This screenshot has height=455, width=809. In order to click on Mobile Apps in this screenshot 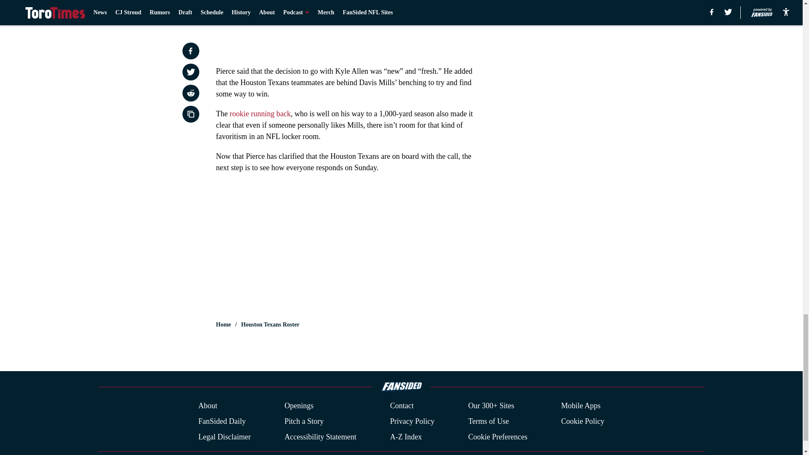, I will do `click(581, 406)`.